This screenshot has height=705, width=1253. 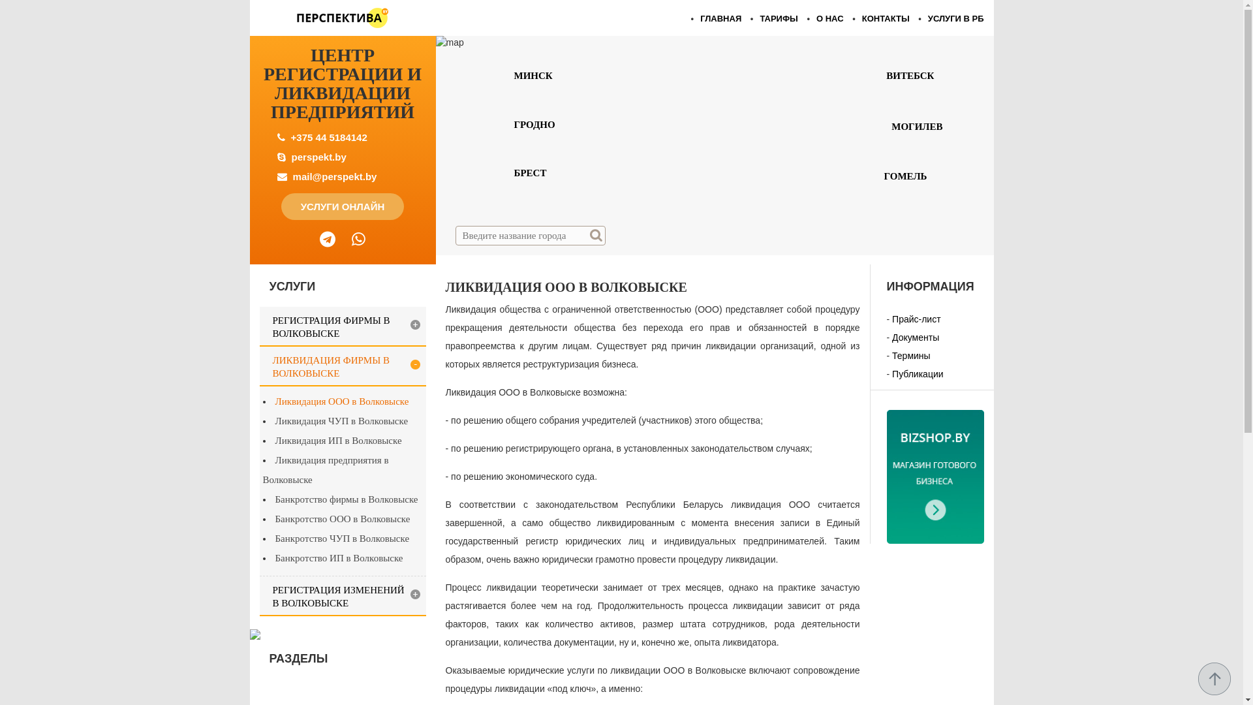 What do you see at coordinates (335, 176) in the screenshot?
I see `mail@perspekt.by` at bounding box center [335, 176].